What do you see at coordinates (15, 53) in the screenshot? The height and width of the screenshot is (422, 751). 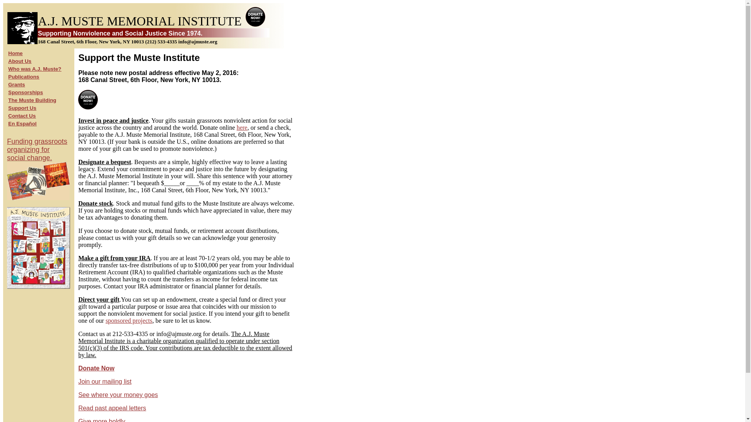 I see `Home` at bounding box center [15, 53].